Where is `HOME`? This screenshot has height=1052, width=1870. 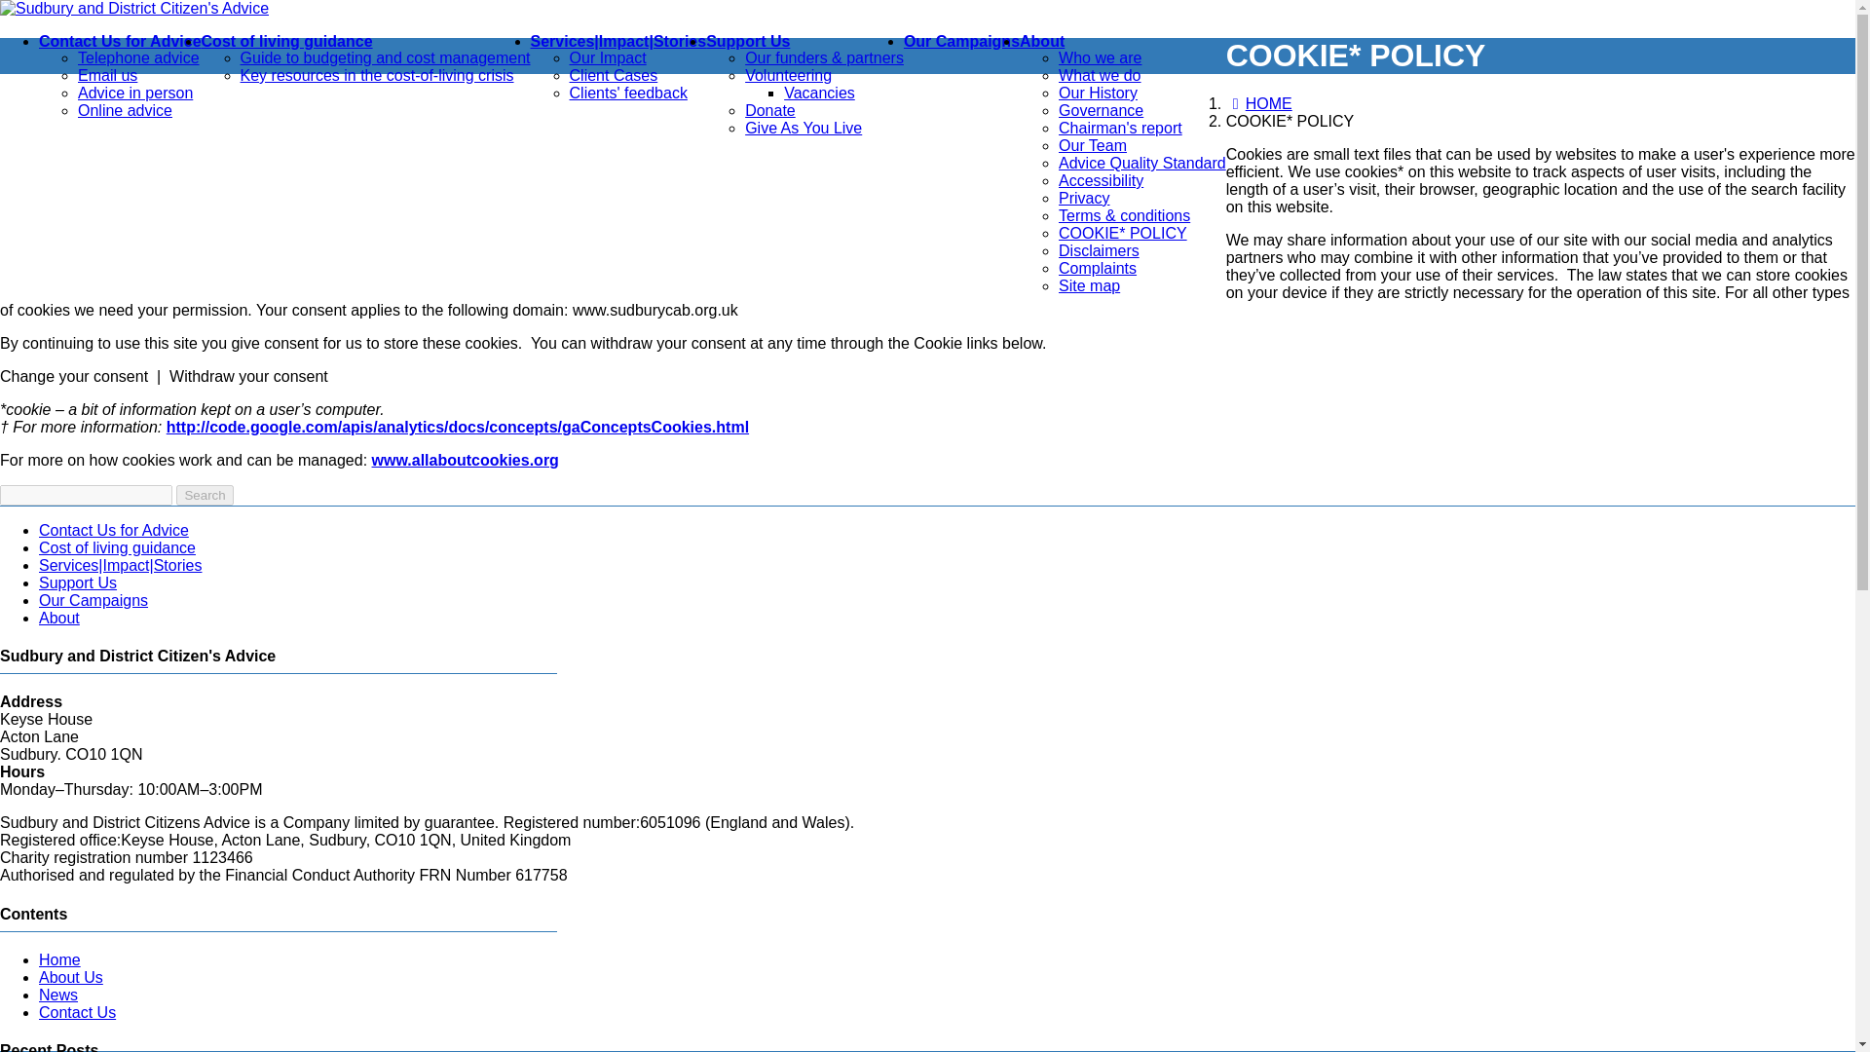 HOME is located at coordinates (1258, 103).